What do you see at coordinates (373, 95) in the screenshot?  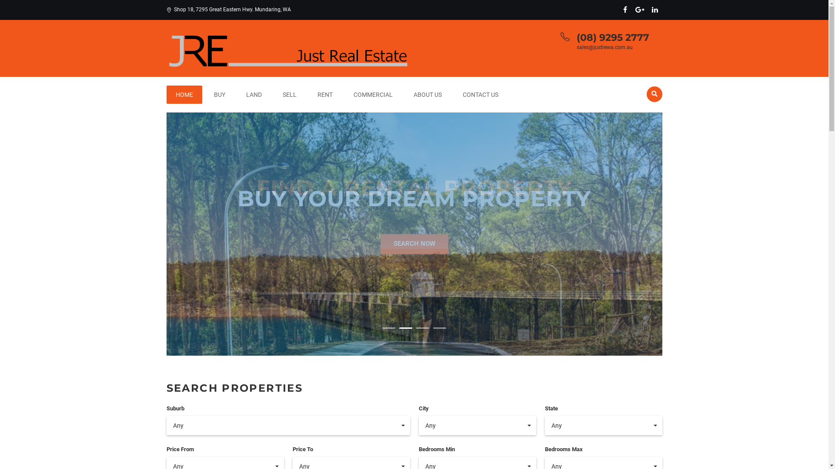 I see `COMMERCIAL` at bounding box center [373, 95].